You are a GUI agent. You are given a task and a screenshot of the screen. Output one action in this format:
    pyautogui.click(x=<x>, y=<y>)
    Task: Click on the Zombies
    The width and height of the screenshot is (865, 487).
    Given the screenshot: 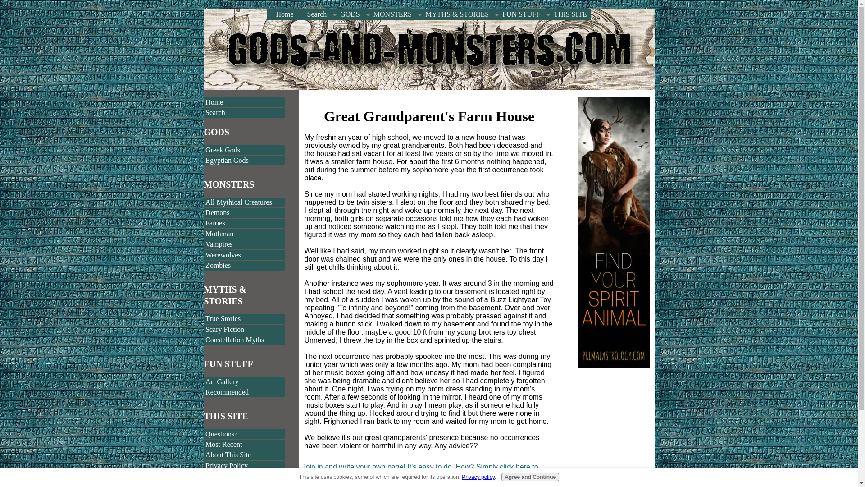 What is the action you would take?
    pyautogui.click(x=244, y=265)
    